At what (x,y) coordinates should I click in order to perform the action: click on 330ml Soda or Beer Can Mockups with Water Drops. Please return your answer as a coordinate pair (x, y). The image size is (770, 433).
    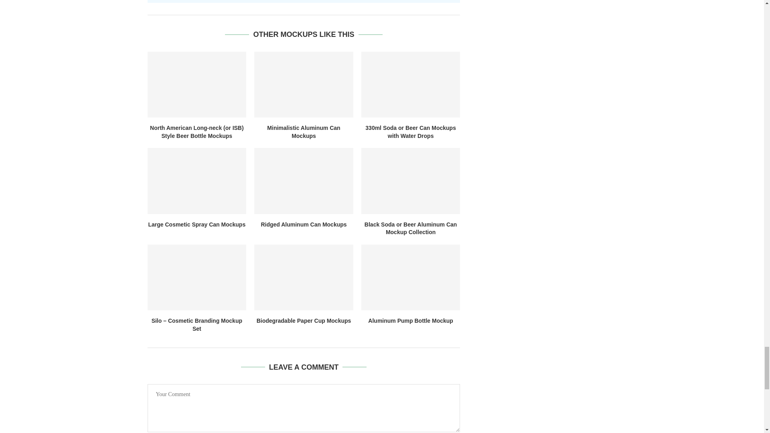
    Looking at the image, I should click on (411, 84).